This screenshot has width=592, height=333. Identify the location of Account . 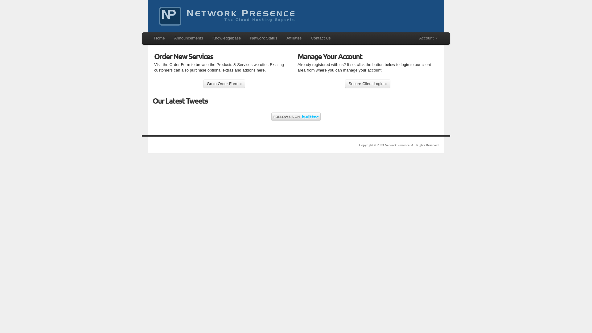
(429, 38).